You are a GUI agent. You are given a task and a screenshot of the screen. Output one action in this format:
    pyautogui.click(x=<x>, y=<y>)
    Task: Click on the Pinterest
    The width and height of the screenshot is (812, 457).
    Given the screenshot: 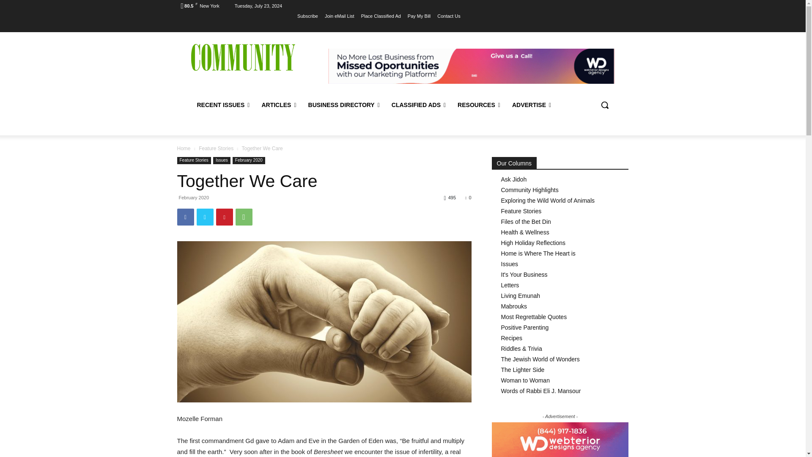 What is the action you would take?
    pyautogui.click(x=224, y=217)
    